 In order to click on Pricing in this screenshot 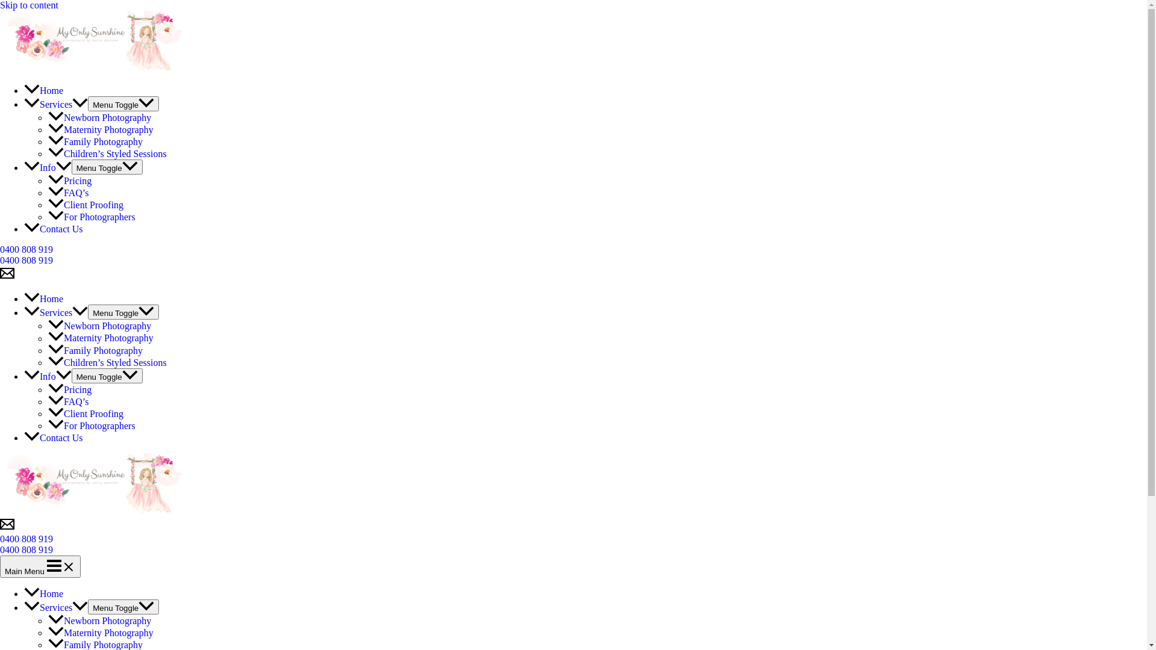, I will do `click(70, 181)`.